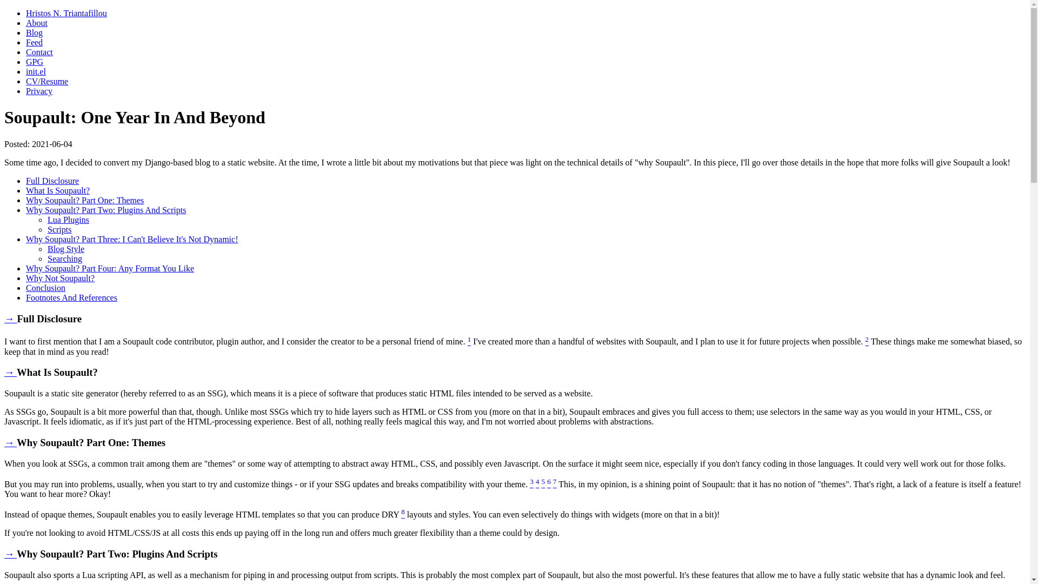  Describe the element at coordinates (52, 181) in the screenshot. I see `Full Disclosure` at that location.